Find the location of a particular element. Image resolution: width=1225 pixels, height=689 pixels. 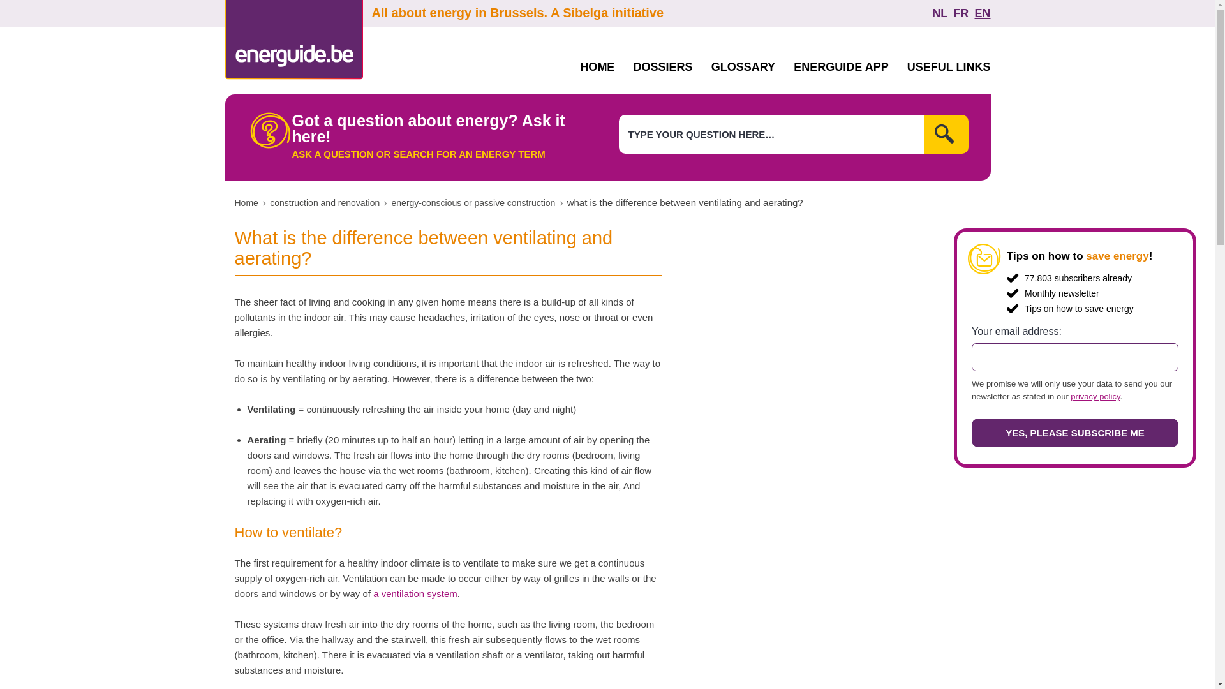

Home is located at coordinates (246, 203).